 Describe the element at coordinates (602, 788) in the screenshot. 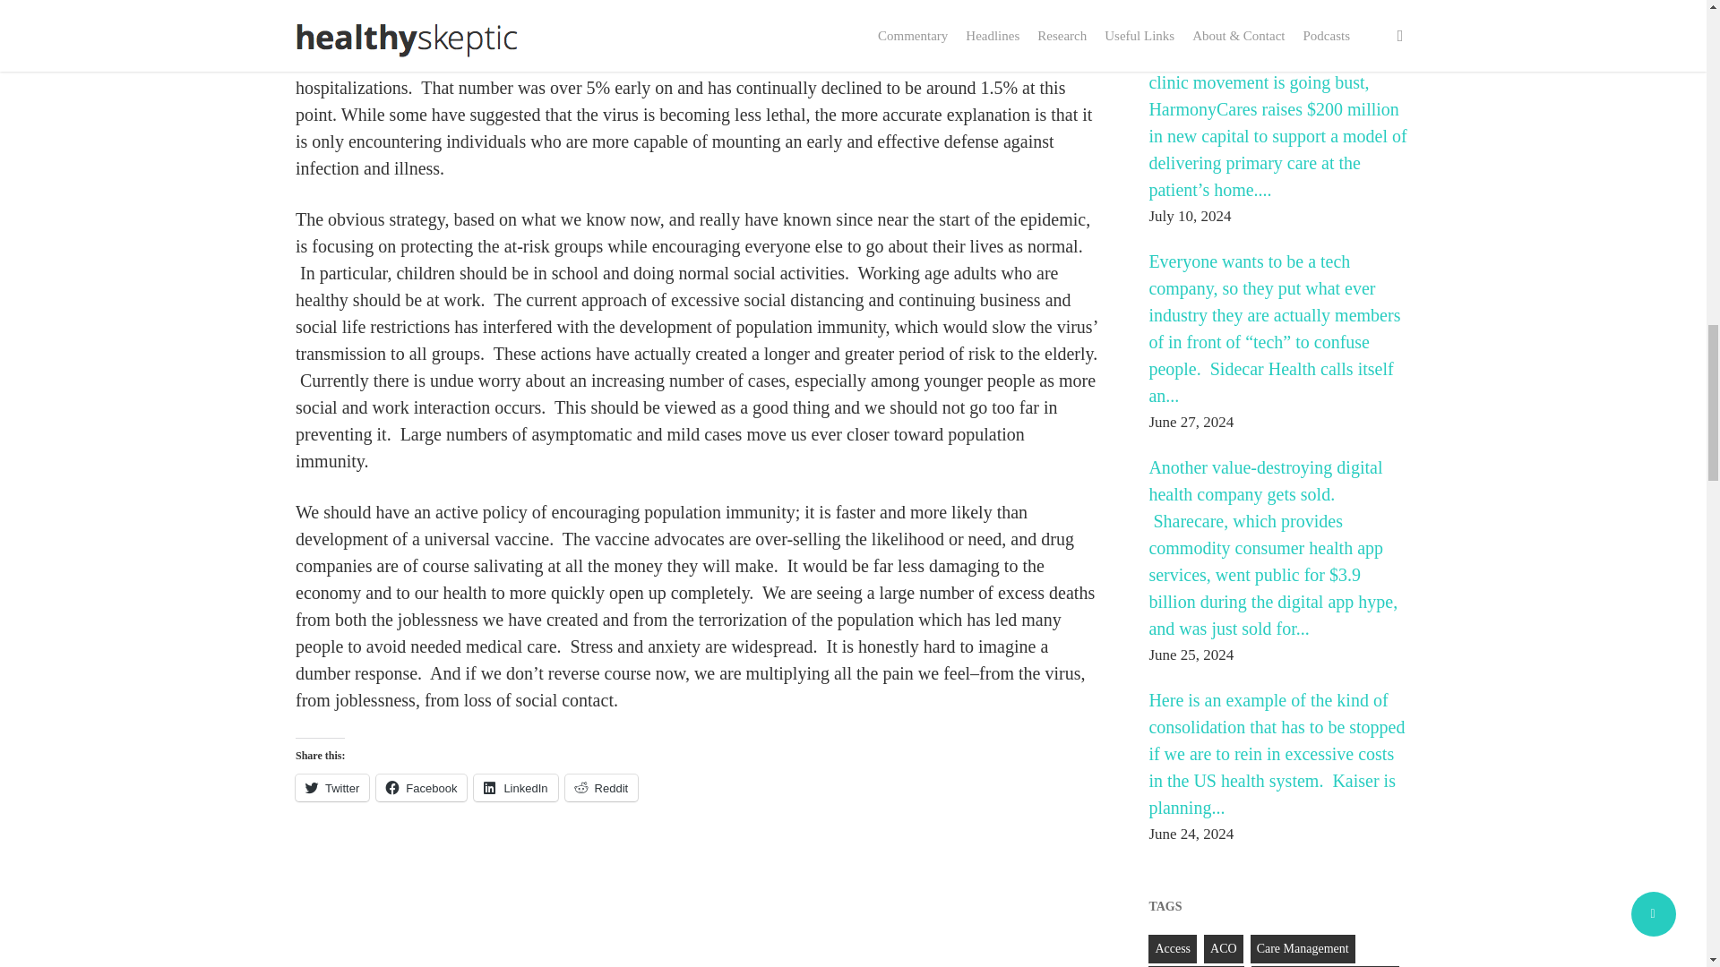

I see `Click to share on Reddit` at that location.